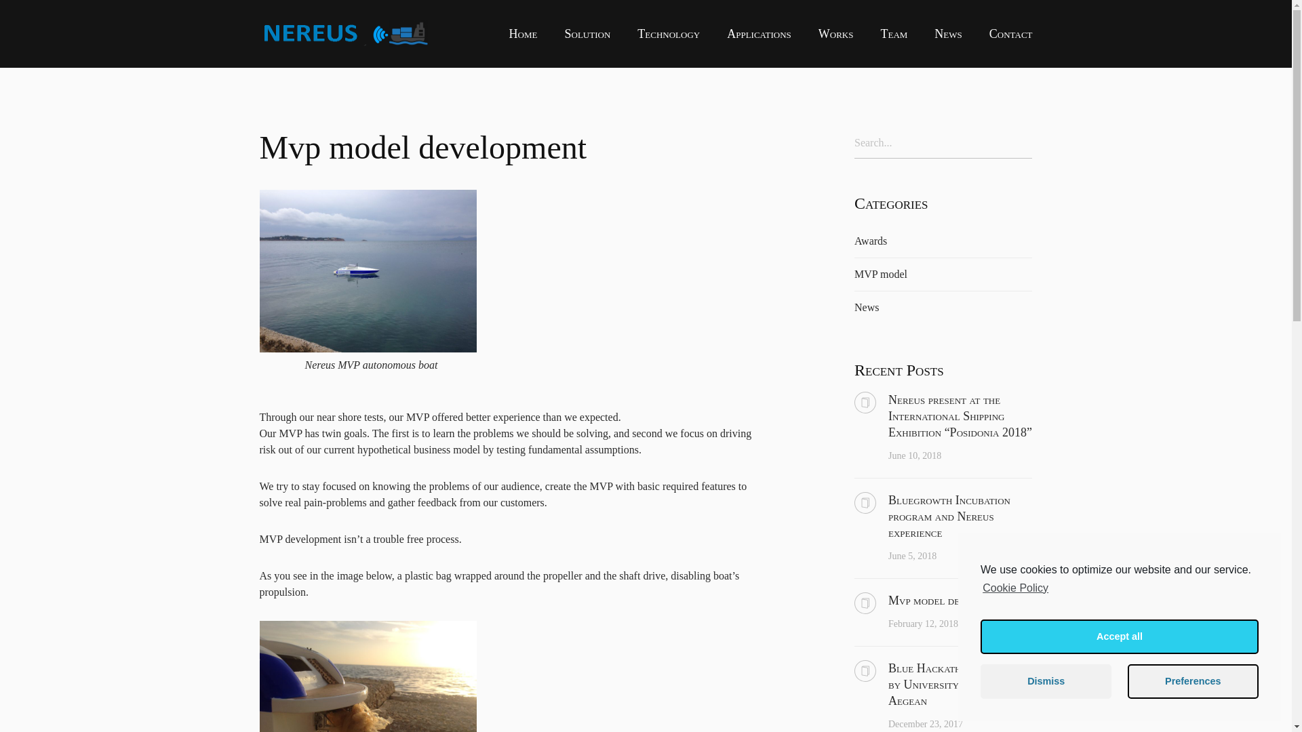 This screenshot has width=1302, height=732. What do you see at coordinates (925, 724) in the screenshot?
I see `December 23, 2017` at bounding box center [925, 724].